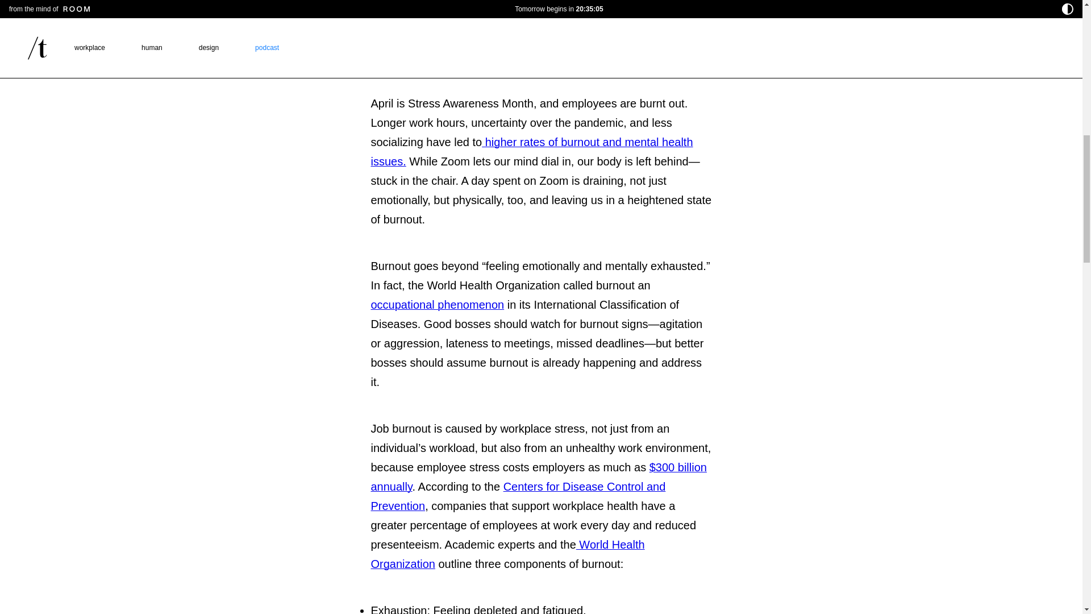 This screenshot has width=1091, height=614. What do you see at coordinates (438, 304) in the screenshot?
I see `occupational phenomenon` at bounding box center [438, 304].